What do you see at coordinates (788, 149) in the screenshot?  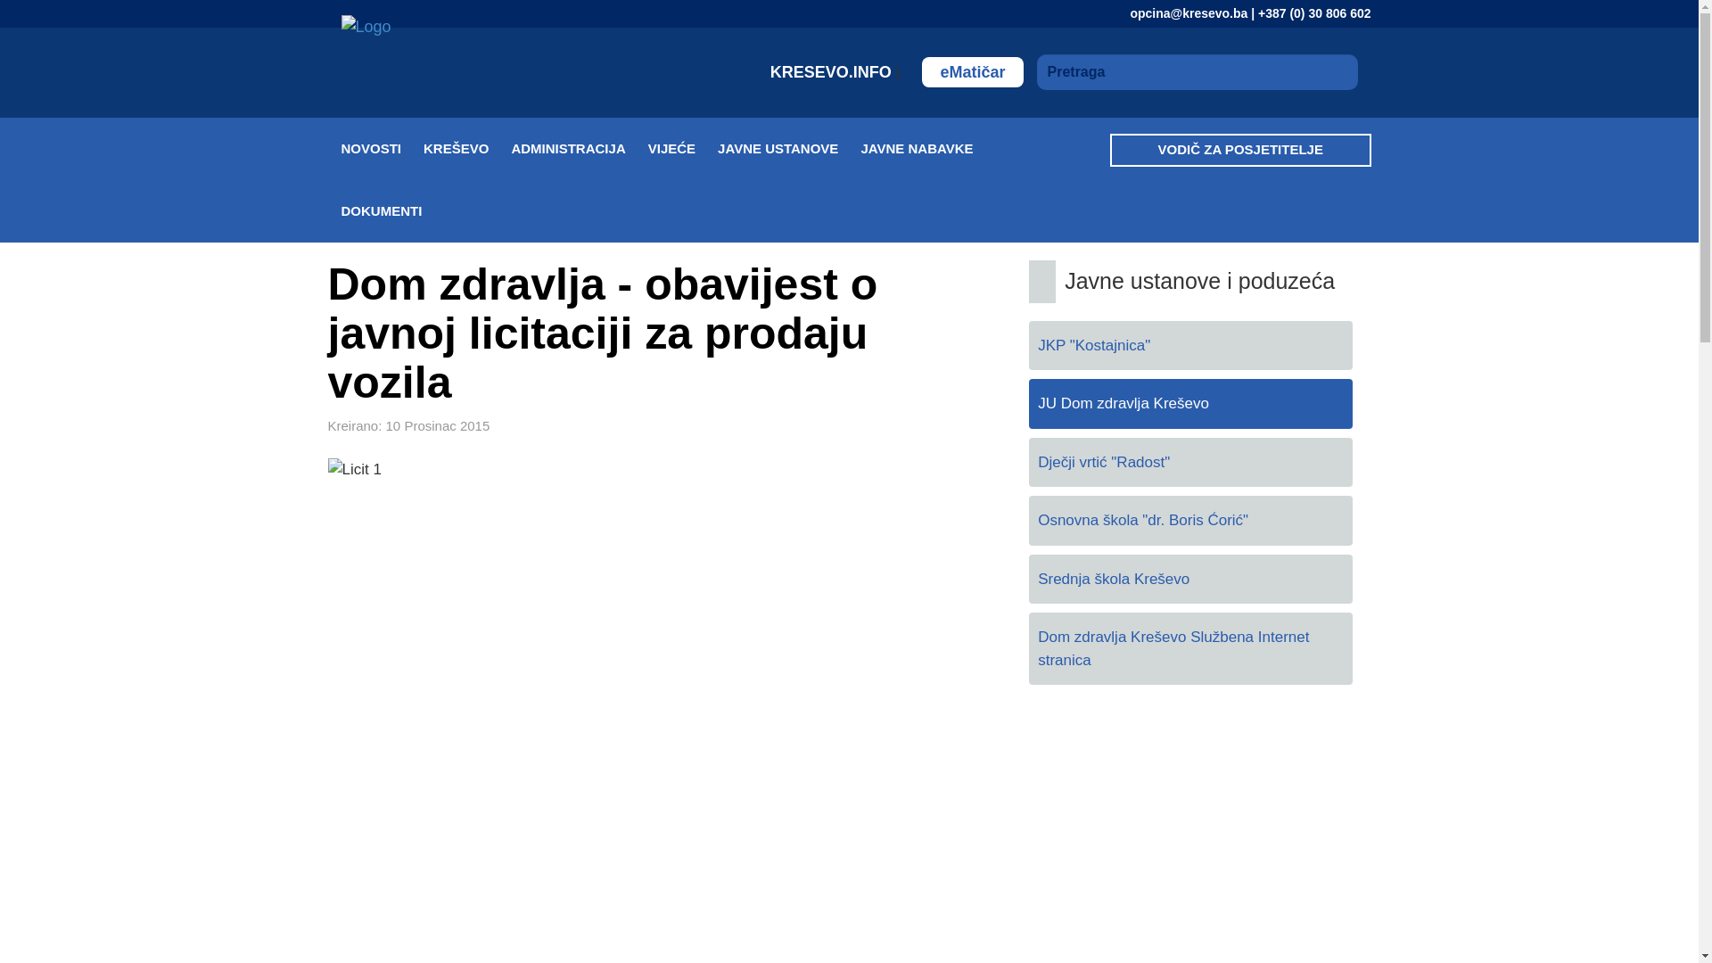 I see `JAVNE USTANOVE` at bounding box center [788, 149].